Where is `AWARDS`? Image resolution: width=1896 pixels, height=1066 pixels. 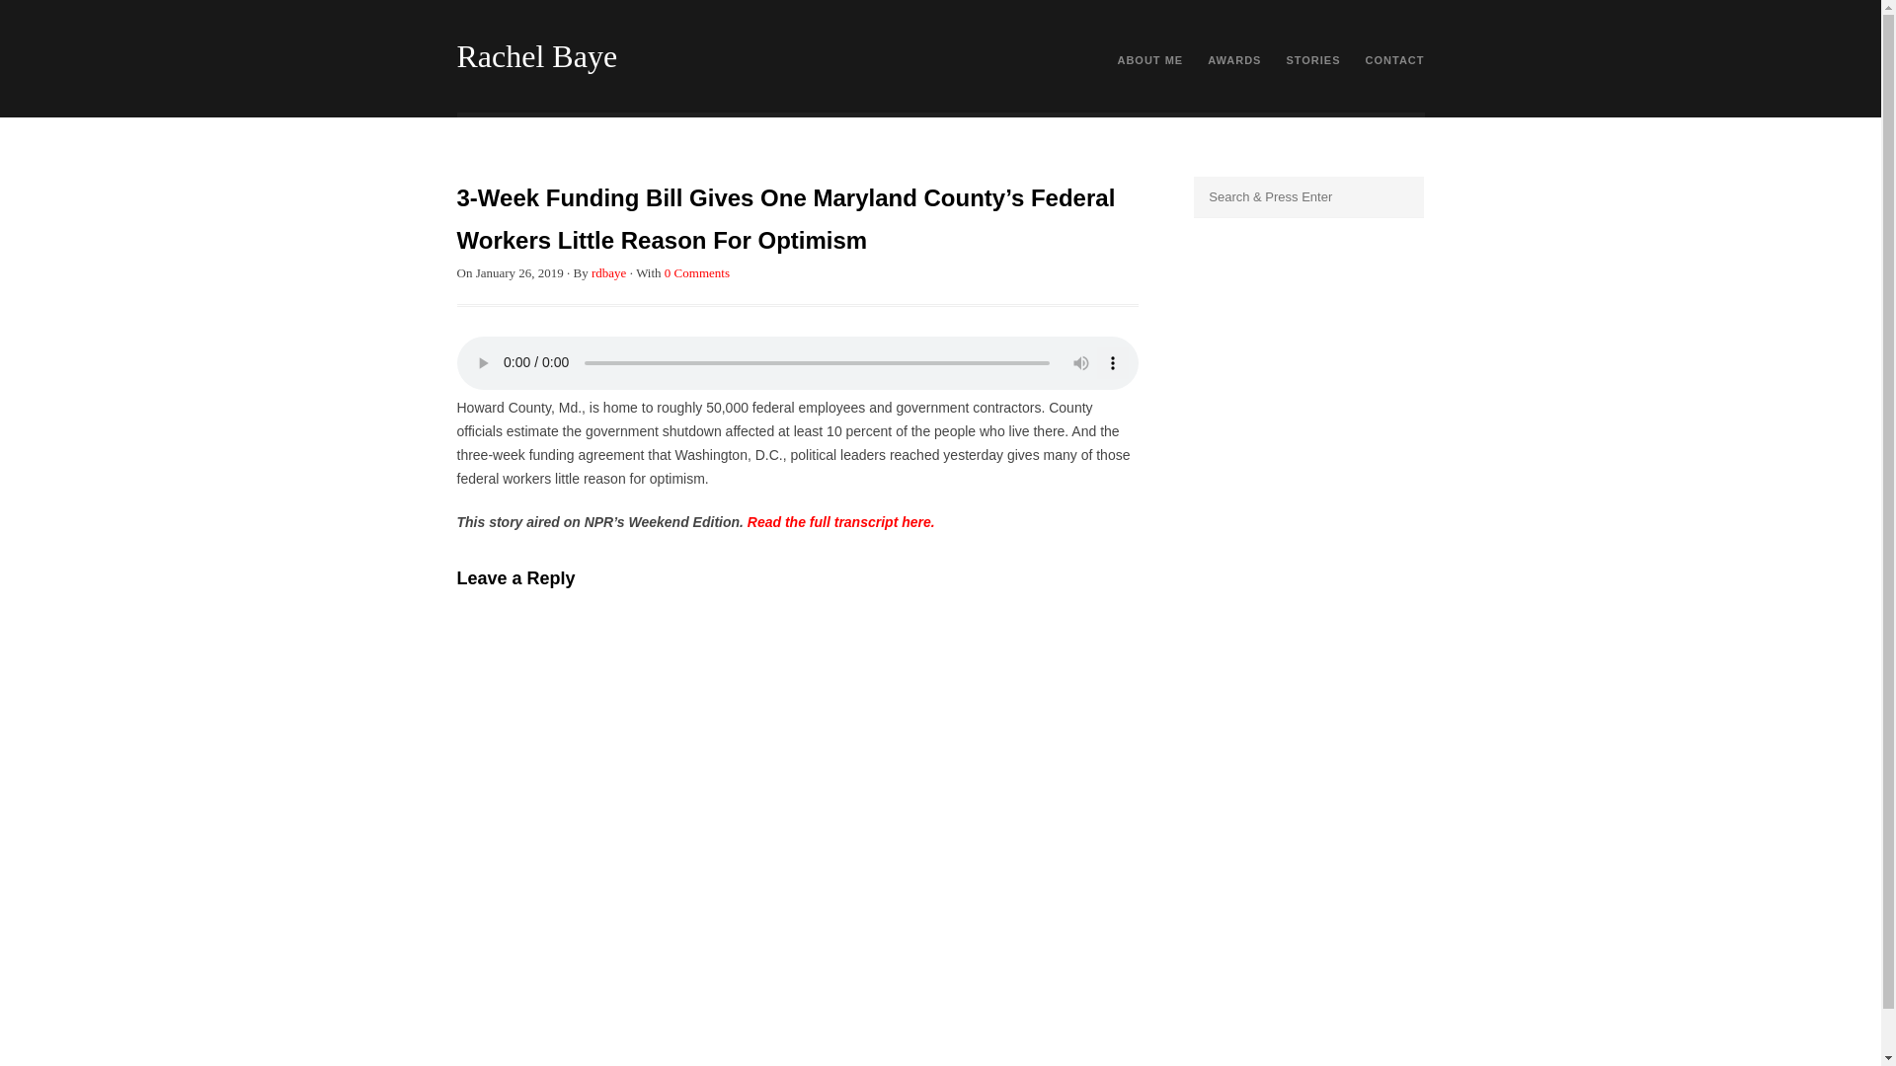 AWARDS is located at coordinates (1234, 63).